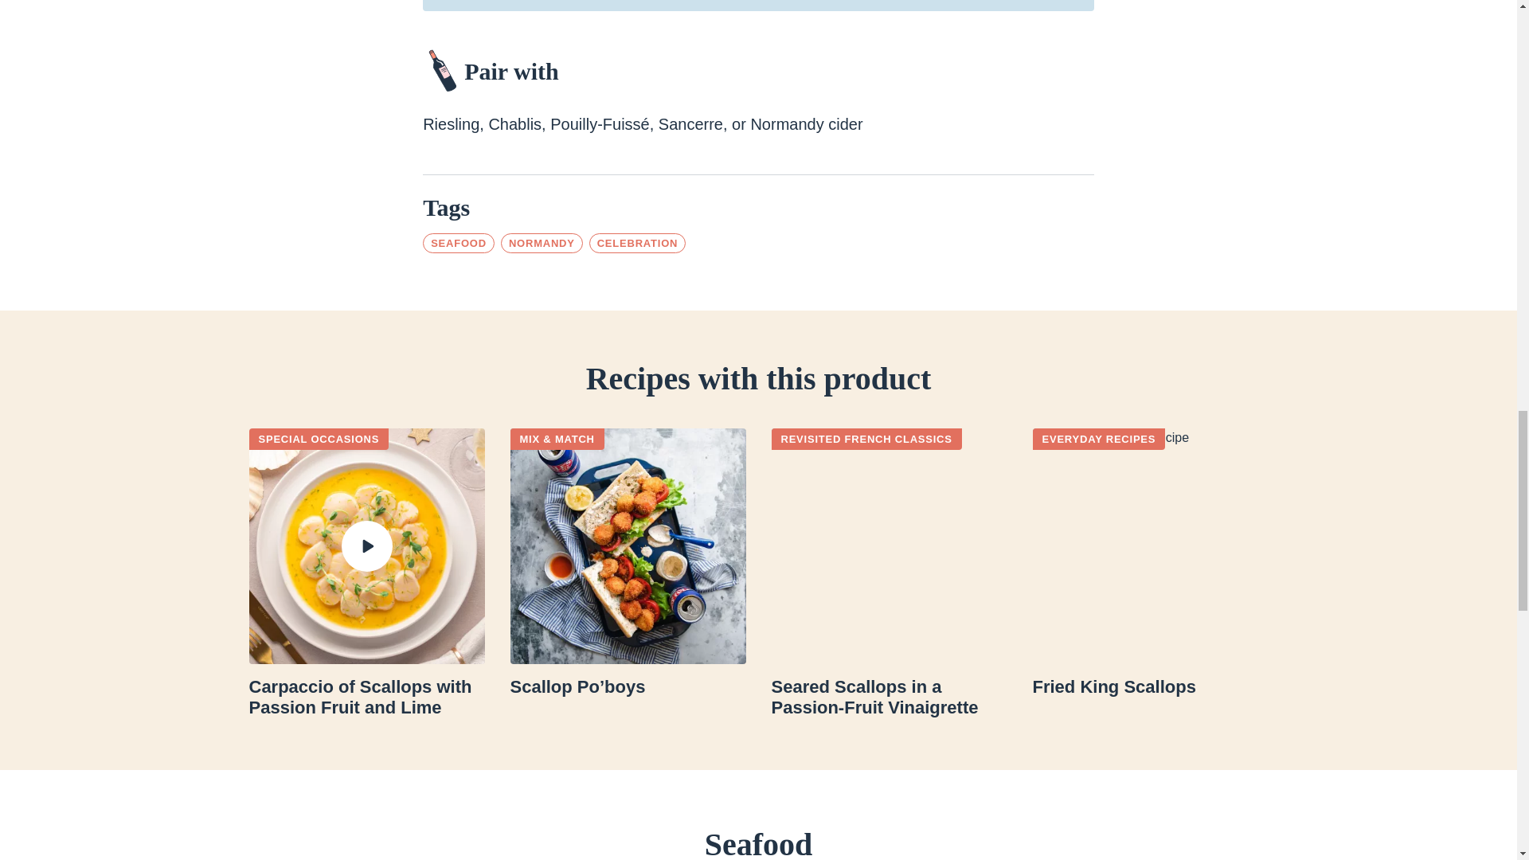 Image resolution: width=1529 pixels, height=860 pixels. Describe the element at coordinates (366, 698) in the screenshot. I see `Carpaccio of Scallops with Passion Fruit and Lime` at that location.